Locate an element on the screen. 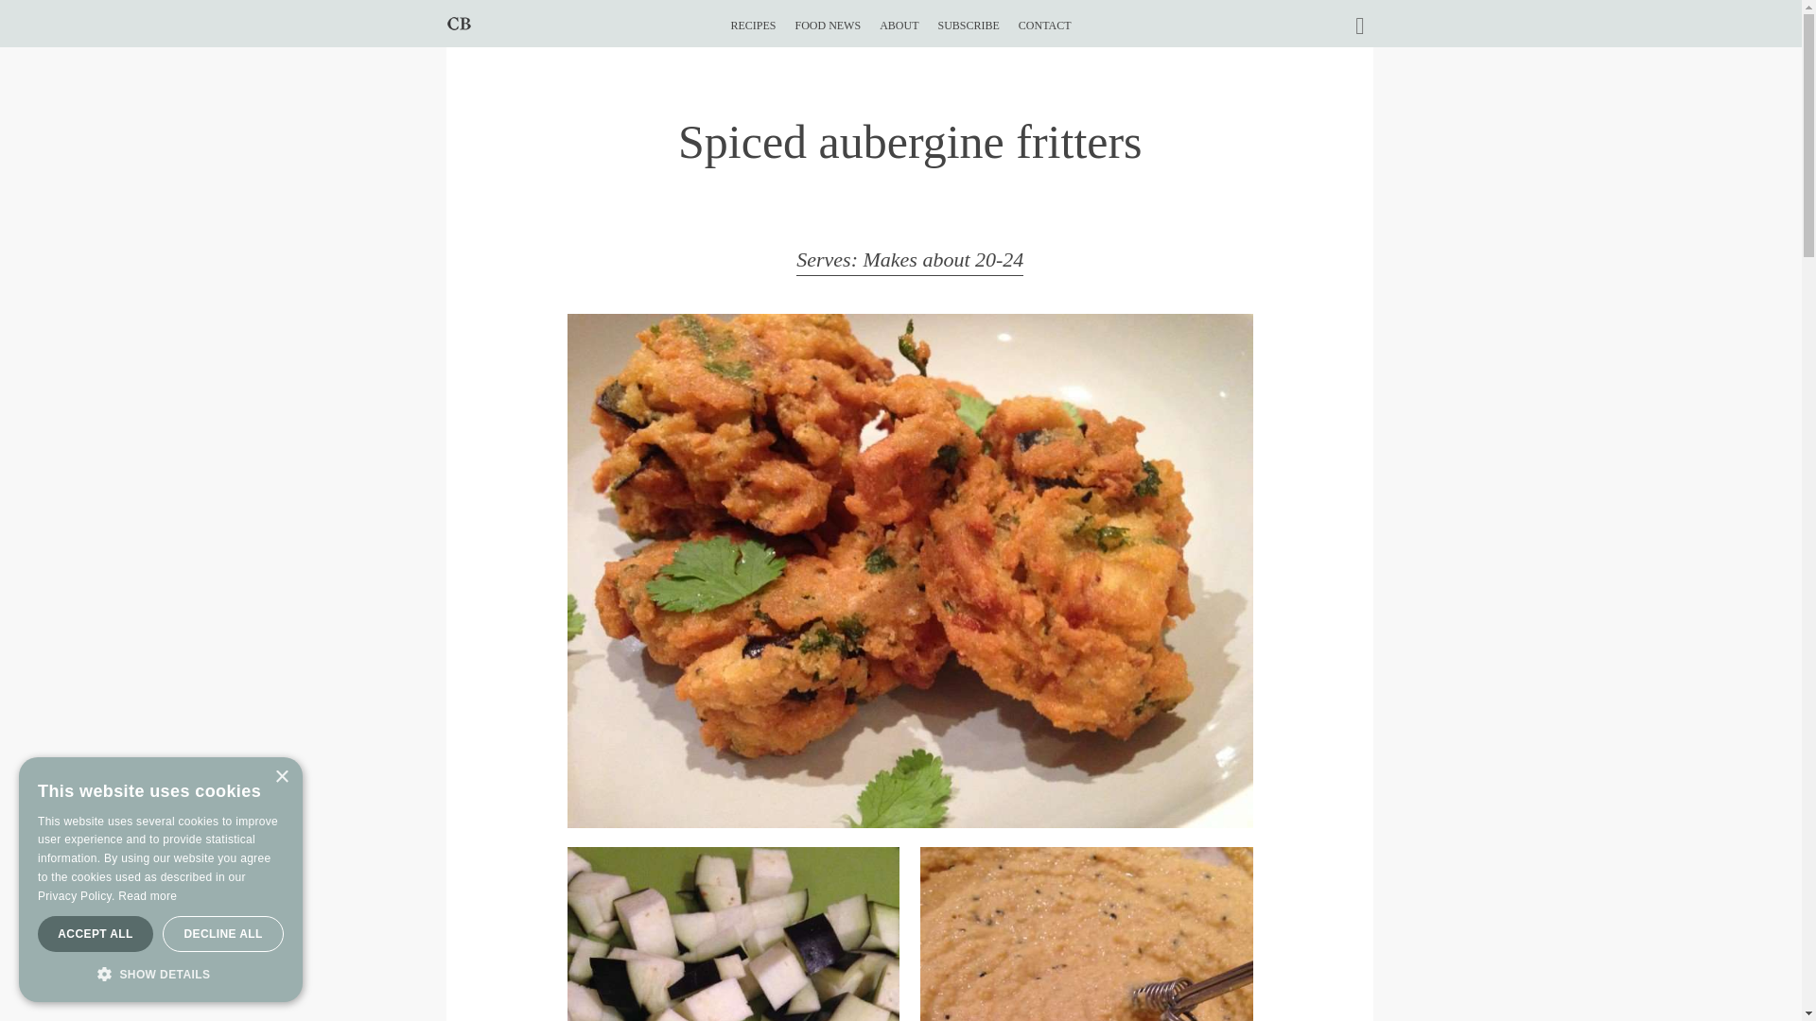  CONTACT is located at coordinates (1044, 17).